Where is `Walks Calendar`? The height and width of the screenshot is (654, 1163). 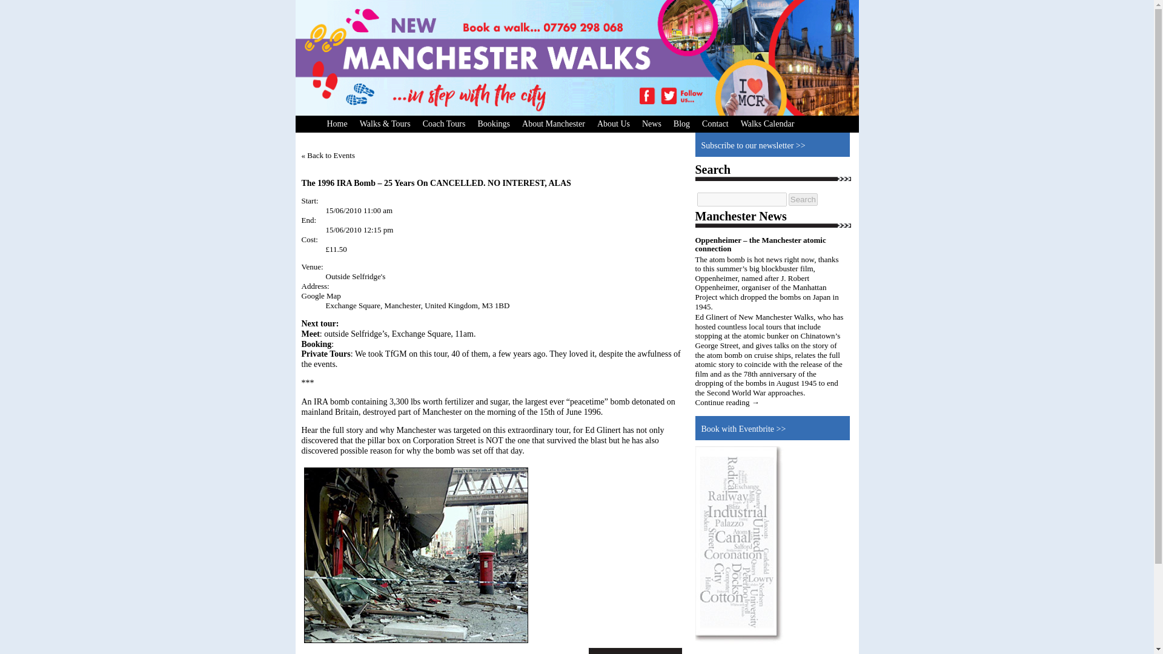
Walks Calendar is located at coordinates (768, 124).